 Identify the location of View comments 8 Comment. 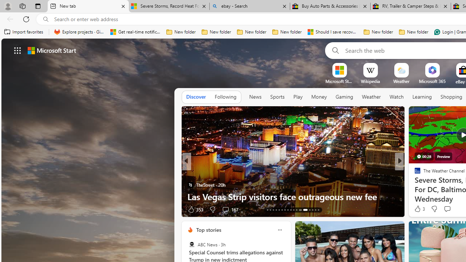
(449, 209).